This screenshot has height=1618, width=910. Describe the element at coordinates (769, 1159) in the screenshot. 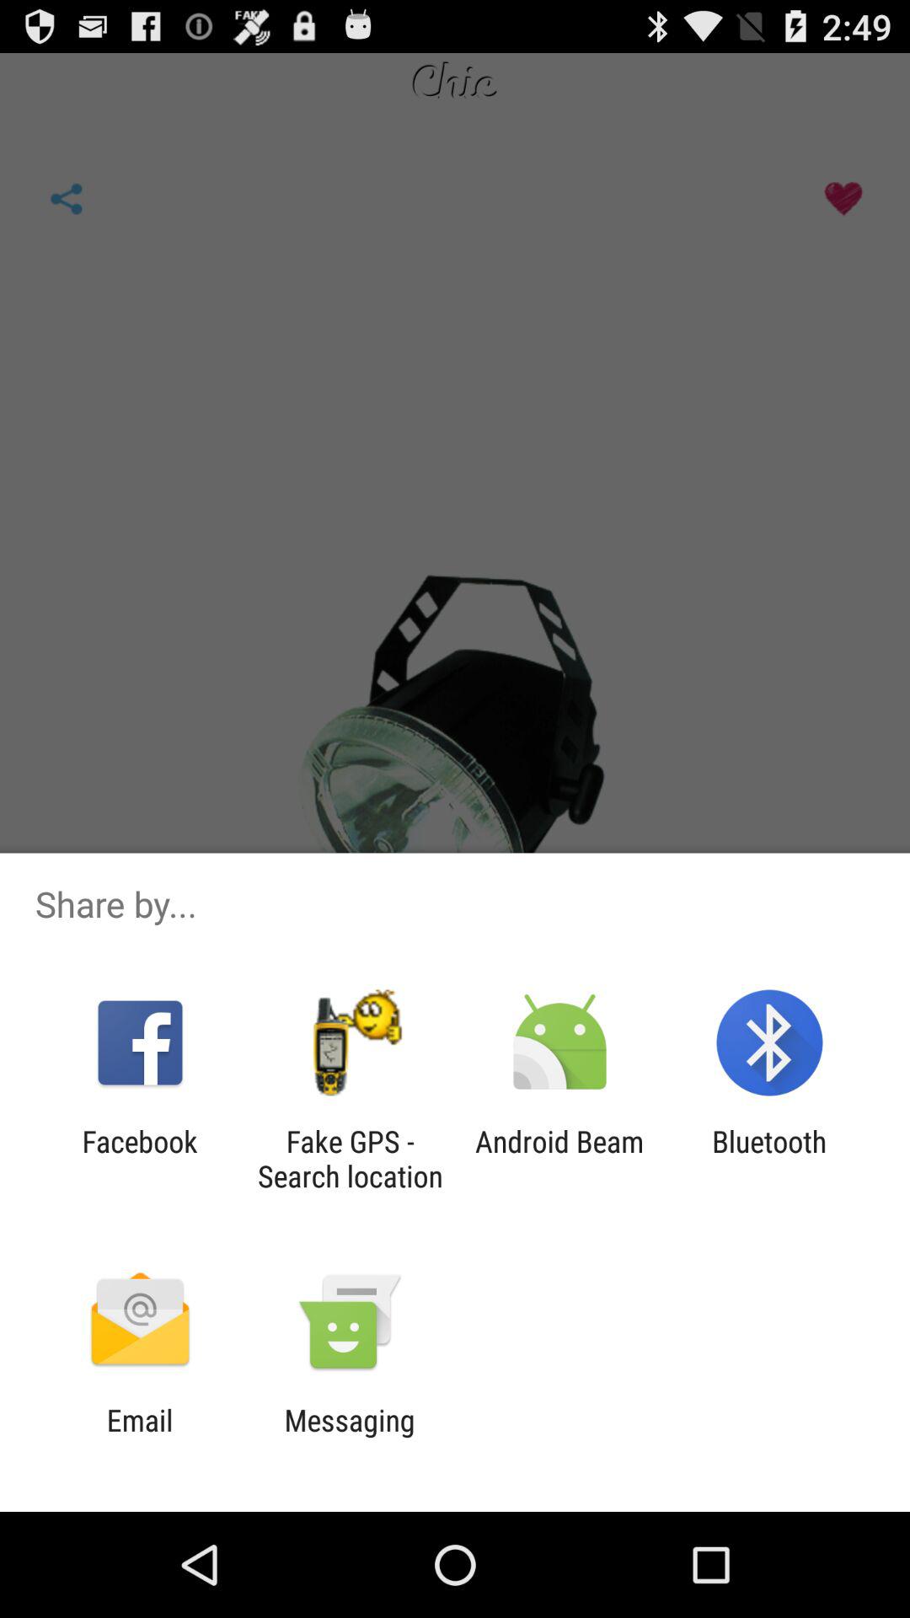

I see `swipe to bluetooth app` at that location.